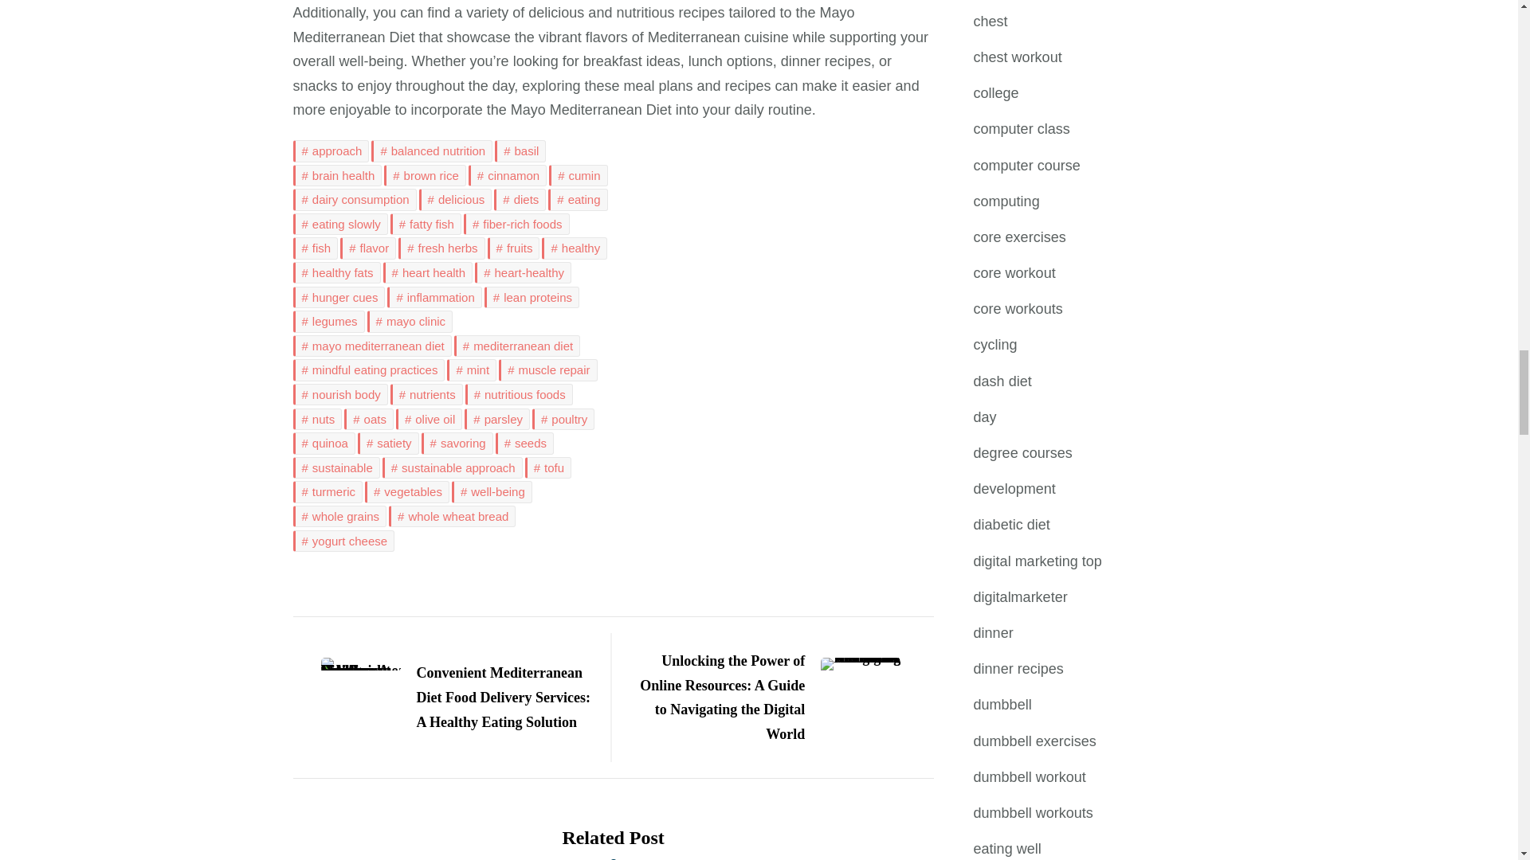  Describe the element at coordinates (432, 151) in the screenshot. I see `balanced nutrition` at that location.